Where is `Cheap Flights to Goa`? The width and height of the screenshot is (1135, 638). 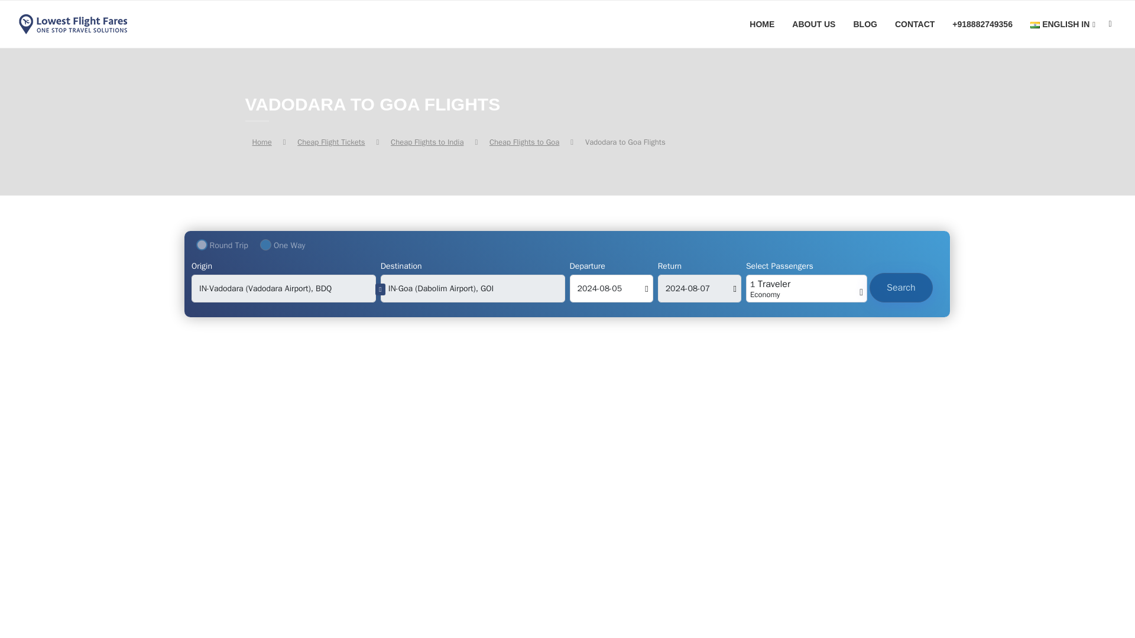
Cheap Flights to Goa is located at coordinates (524, 142).